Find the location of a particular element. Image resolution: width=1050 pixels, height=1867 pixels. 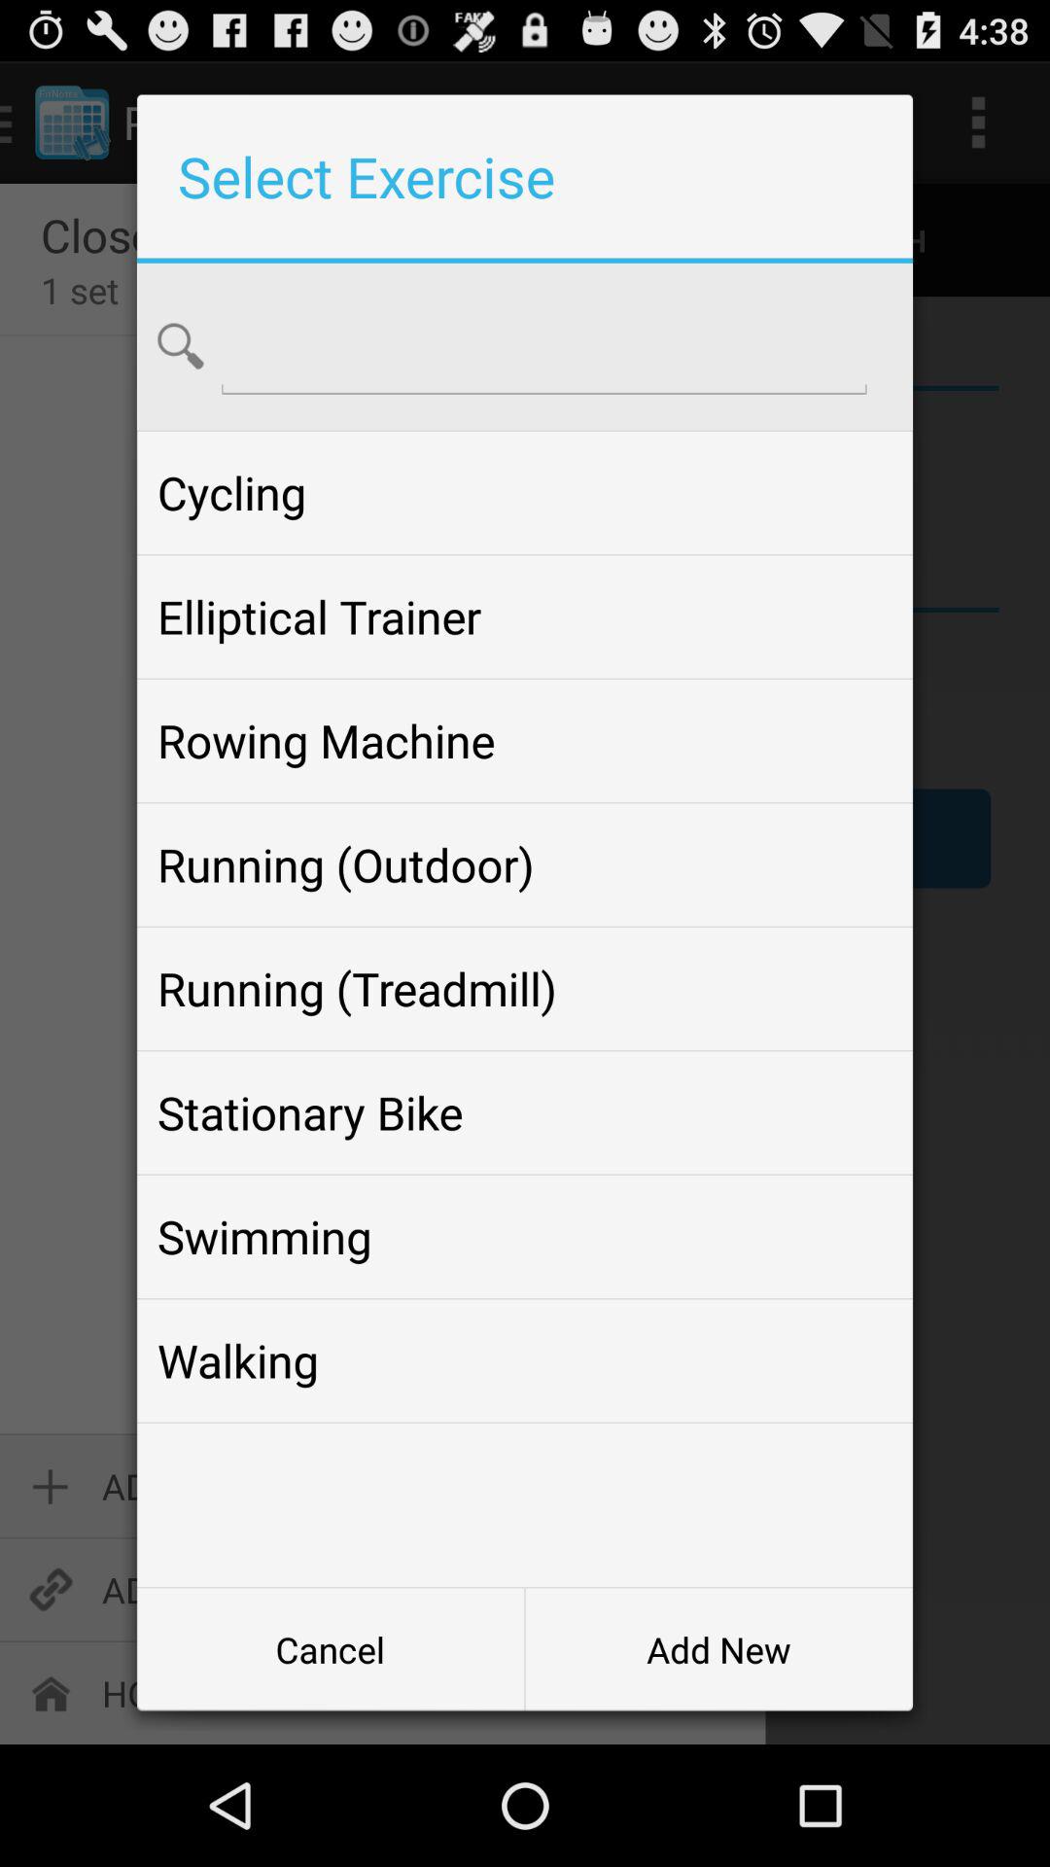

search the station bar is located at coordinates (544, 344).